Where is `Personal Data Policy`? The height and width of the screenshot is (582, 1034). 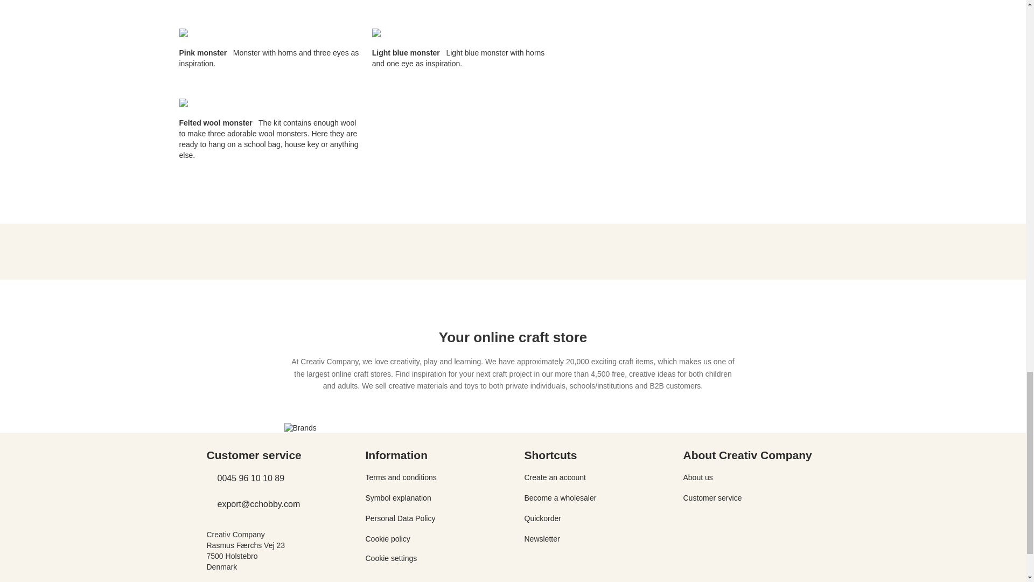
Personal Data Policy is located at coordinates (400, 518).